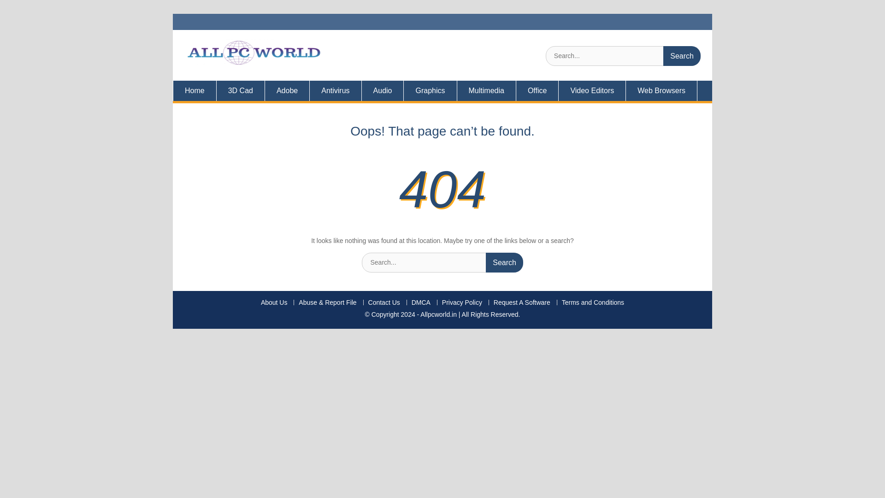 The width and height of the screenshot is (885, 498). I want to click on 3D Cad, so click(241, 90).